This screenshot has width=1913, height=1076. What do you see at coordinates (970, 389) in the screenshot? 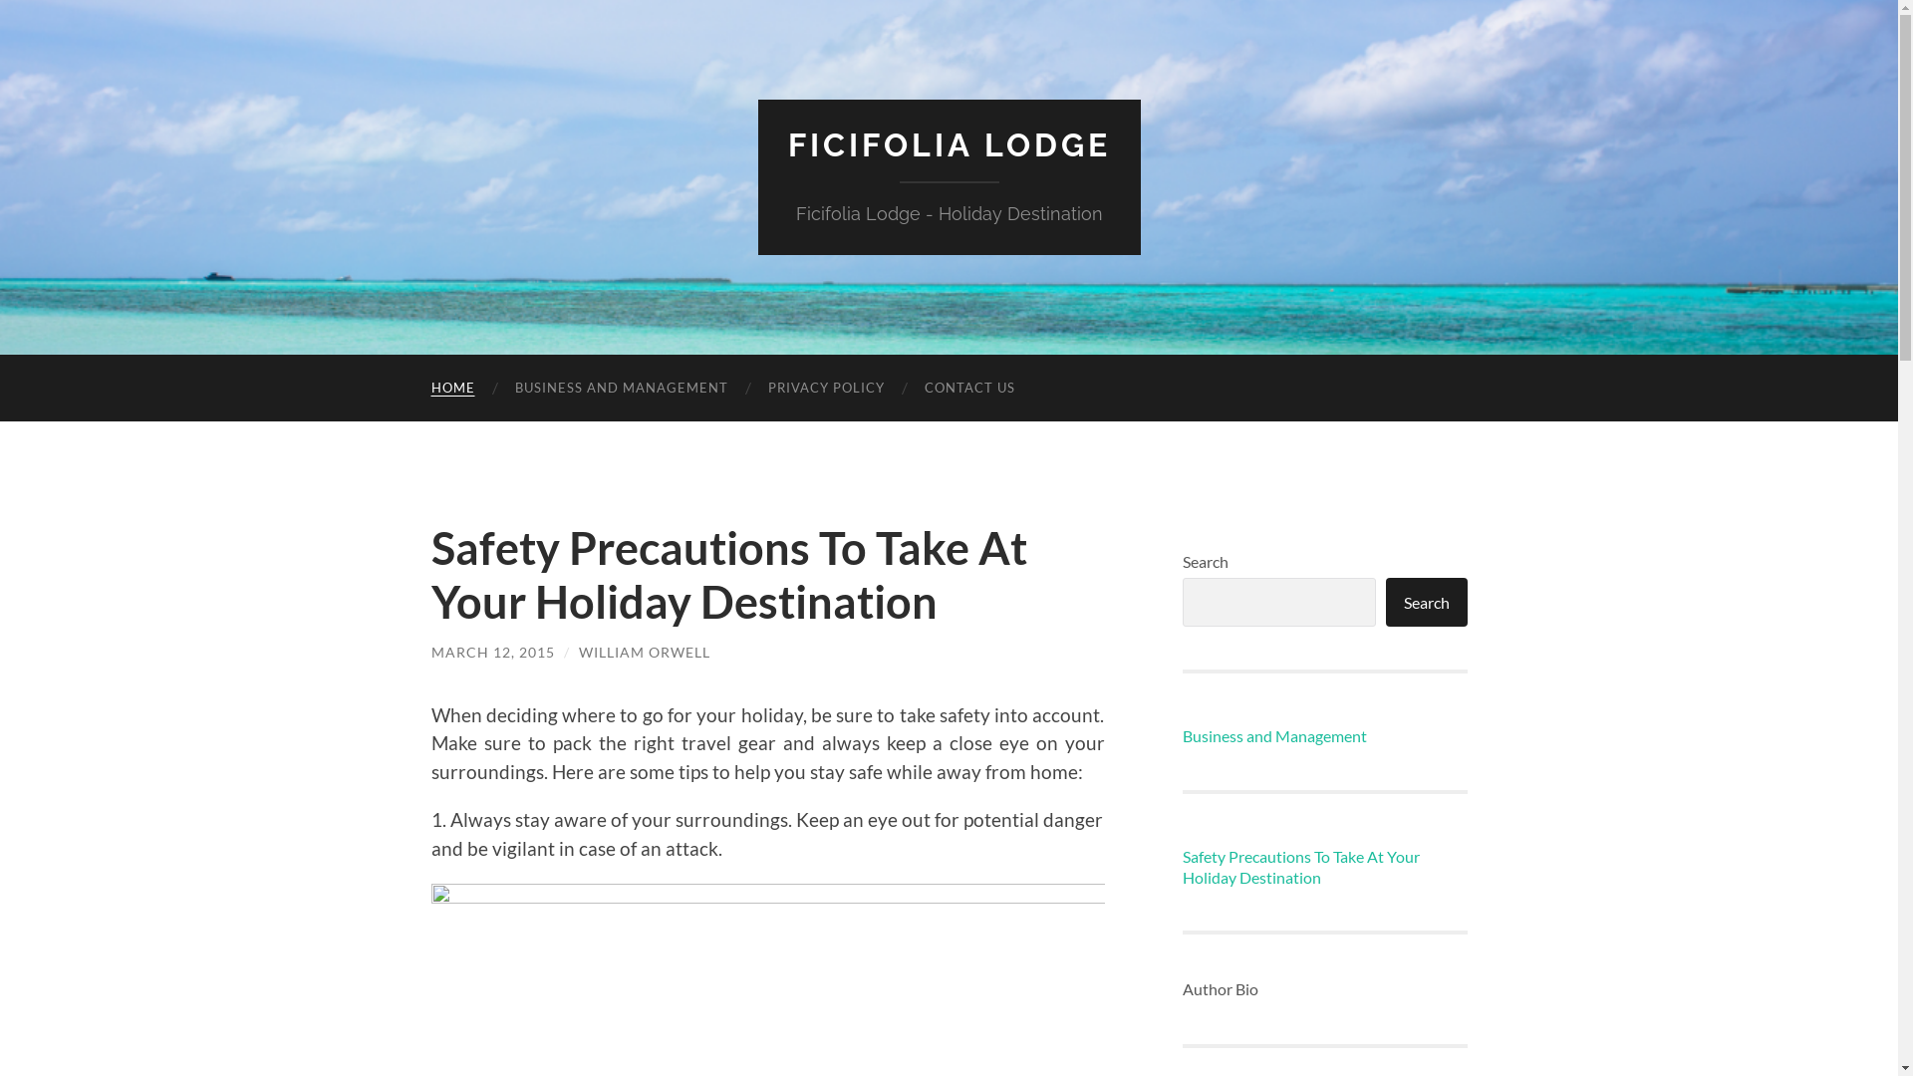
I see `CONTACT US` at bounding box center [970, 389].